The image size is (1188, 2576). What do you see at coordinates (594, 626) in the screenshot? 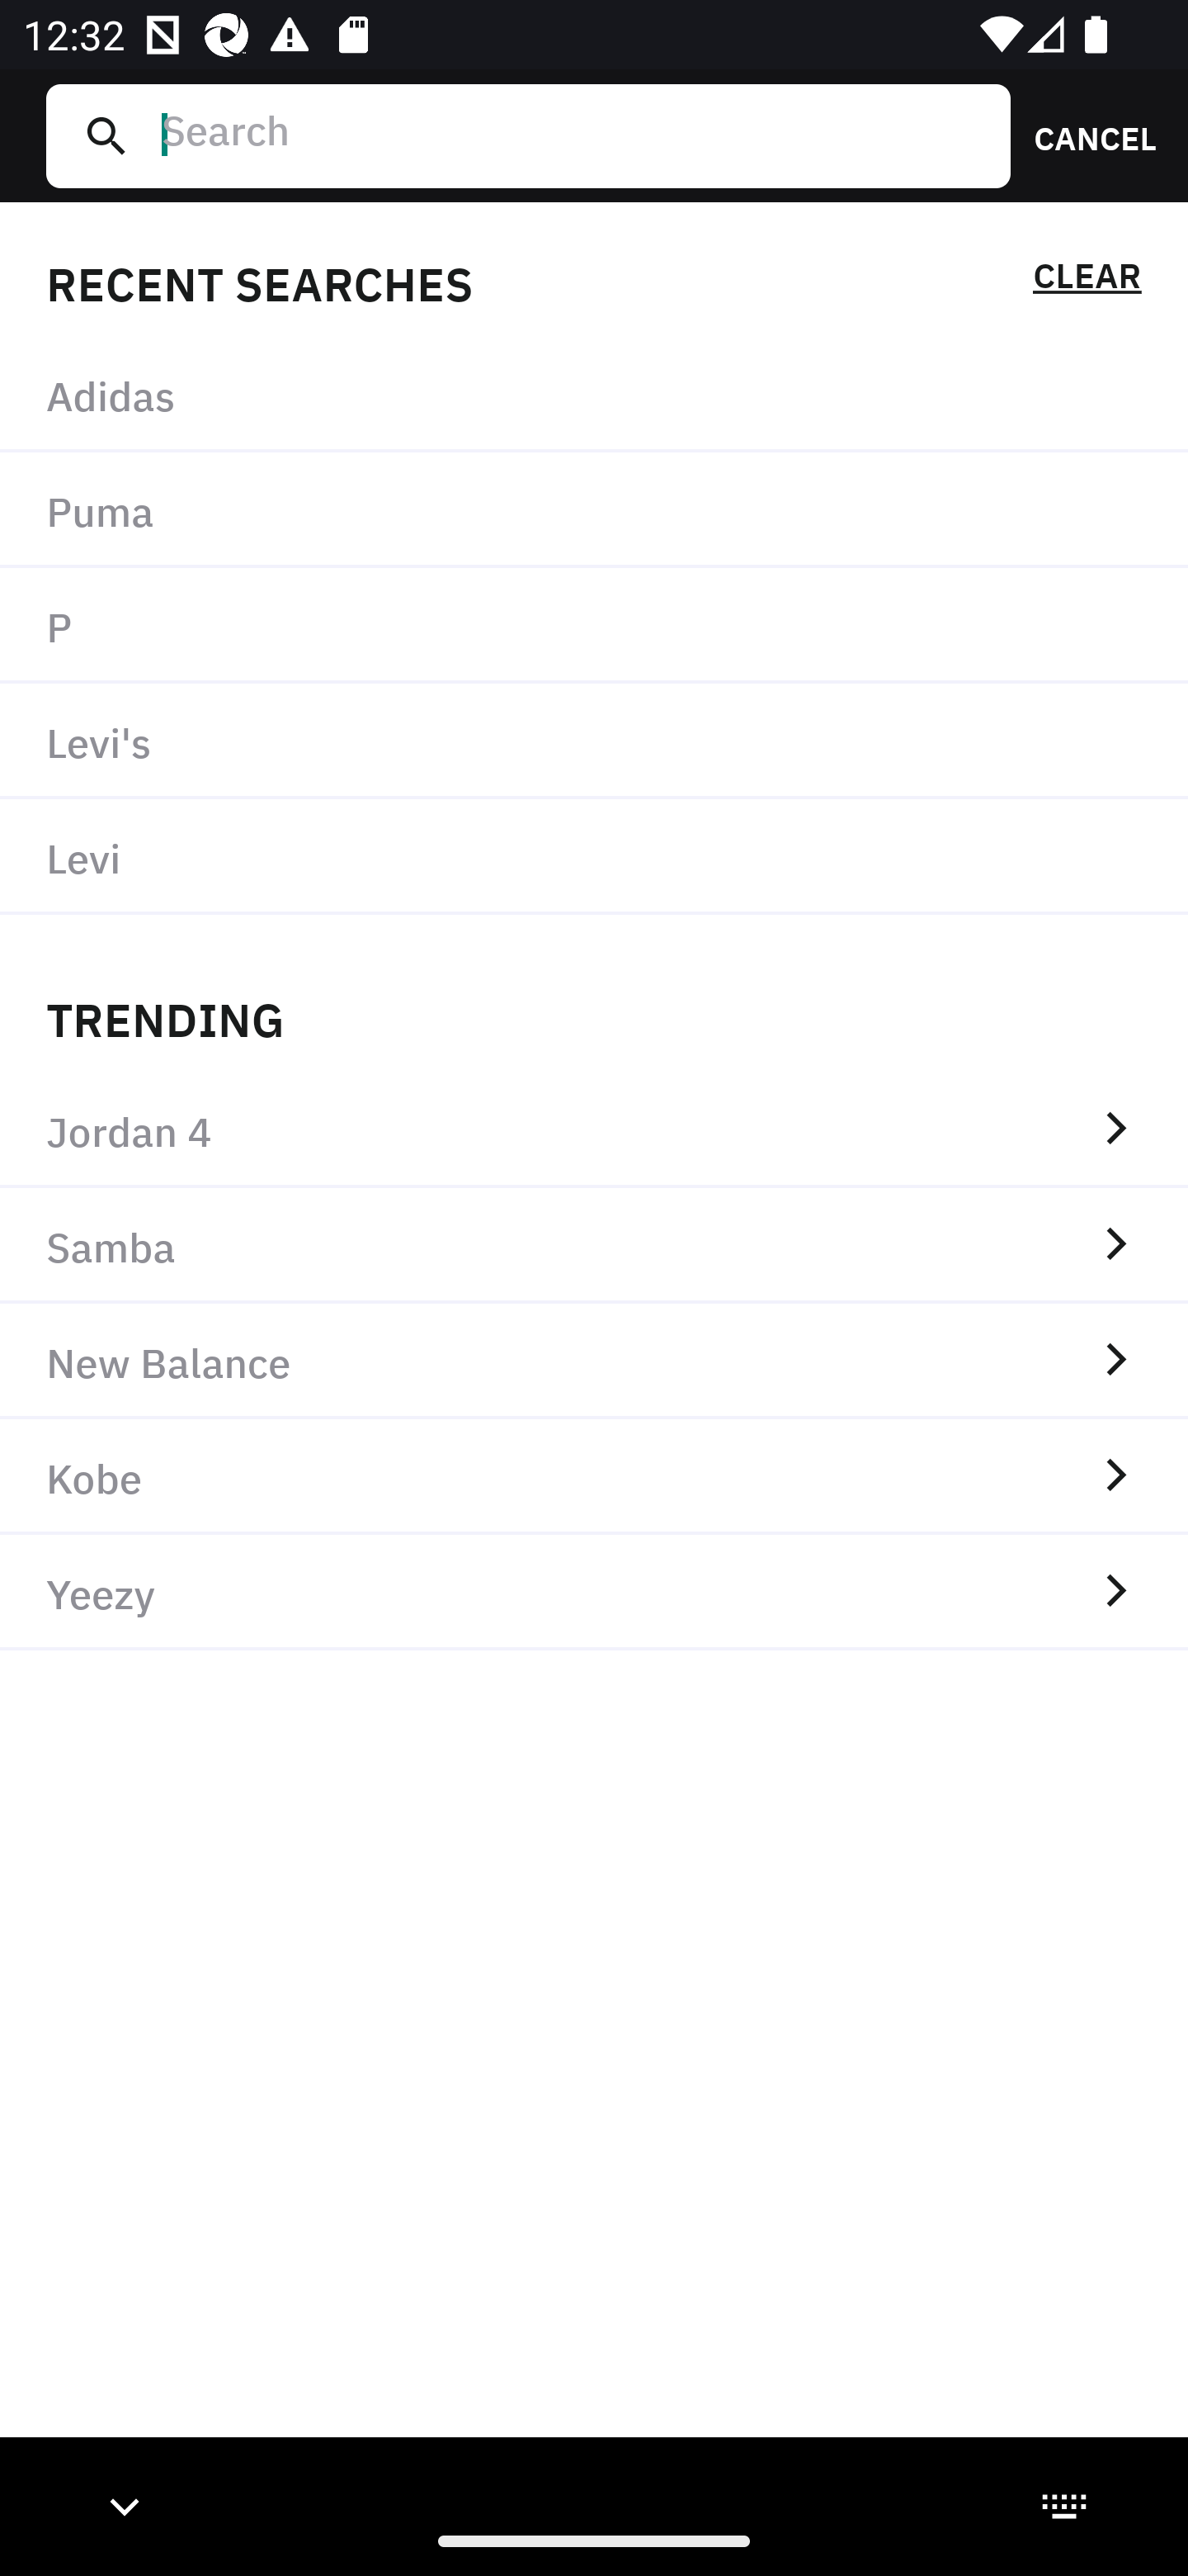
I see `P` at bounding box center [594, 626].